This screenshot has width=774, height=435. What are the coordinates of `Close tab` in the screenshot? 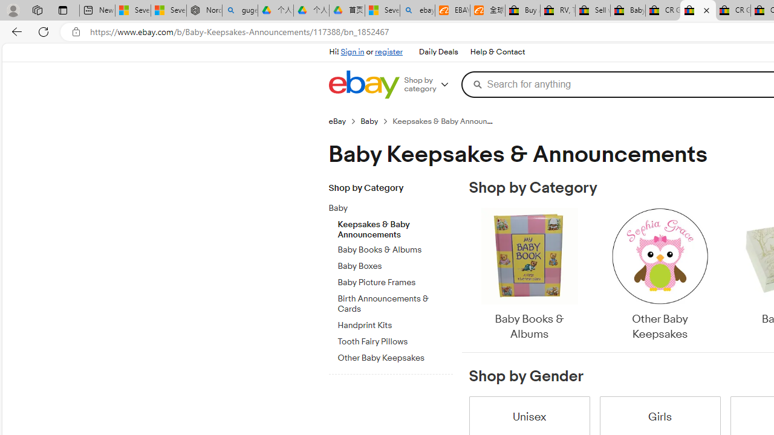 It's located at (706, 10).